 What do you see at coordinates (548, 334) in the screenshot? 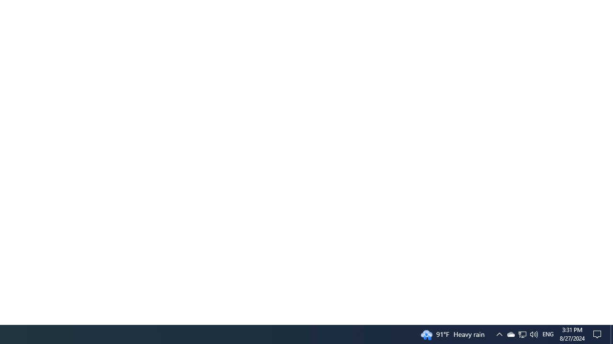
I see `Tray Input Indicator - English (United States)` at bounding box center [548, 334].